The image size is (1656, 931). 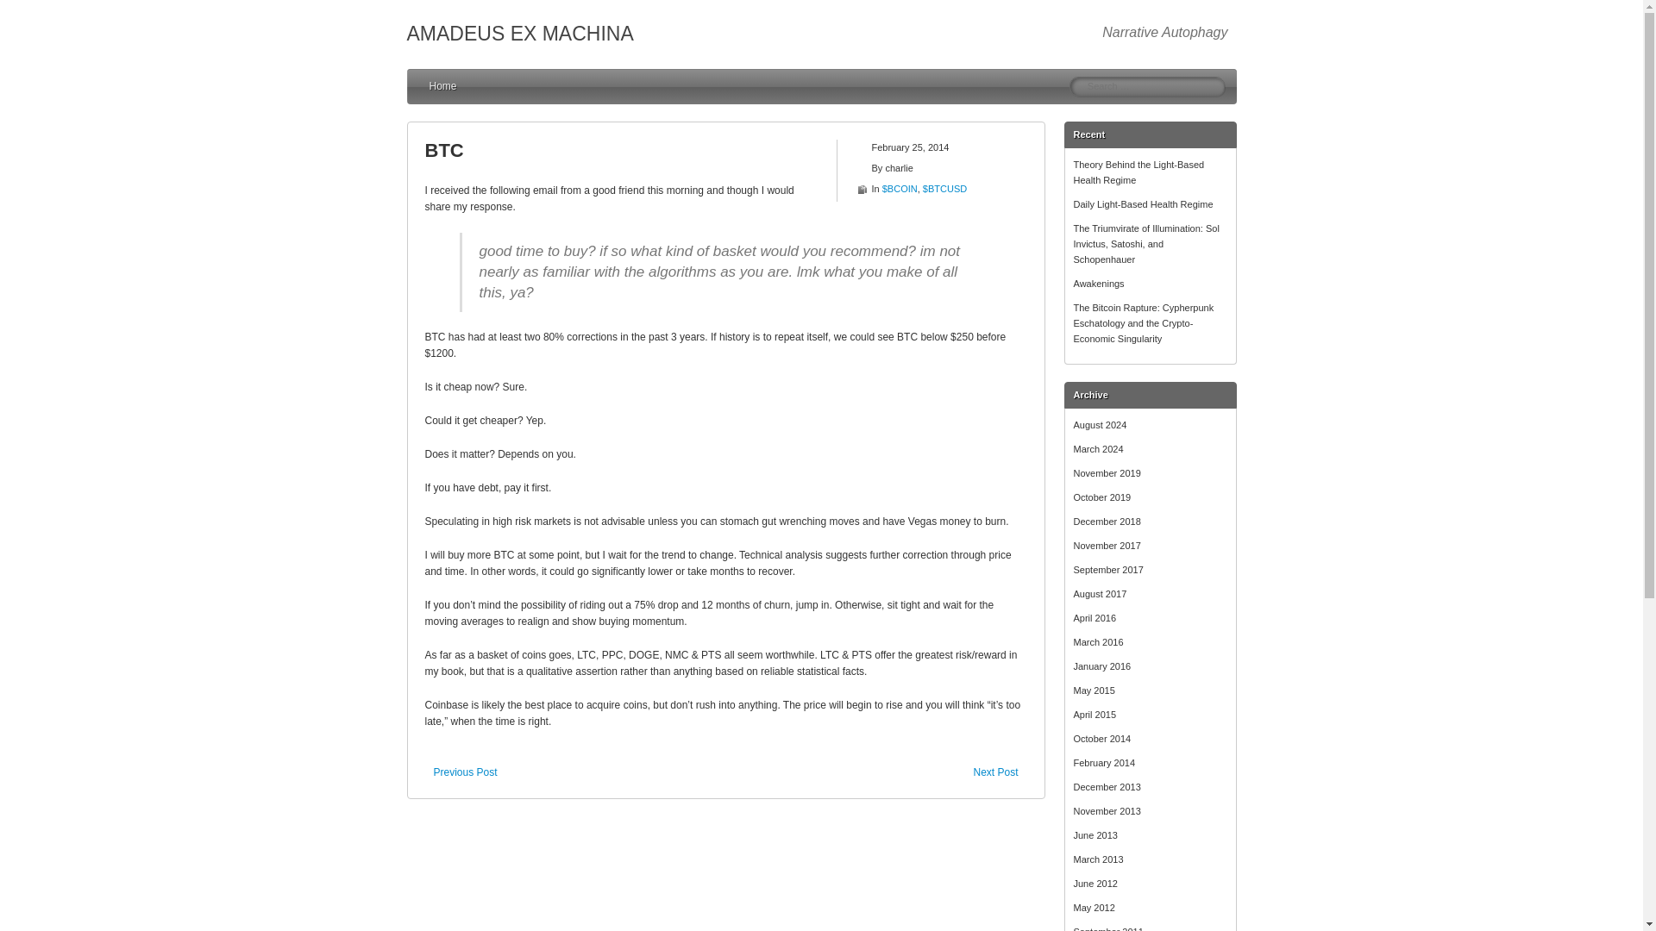 What do you see at coordinates (1107, 928) in the screenshot?
I see `September 2011` at bounding box center [1107, 928].